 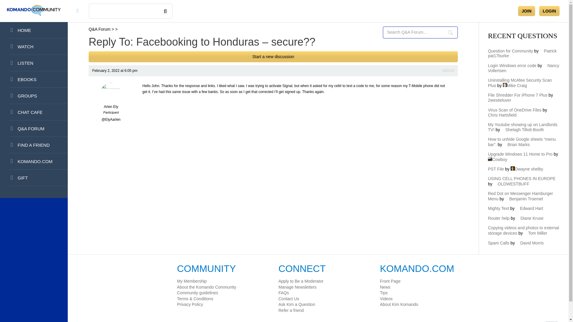 I want to click on View Diane Kruse's profile, so click(x=529, y=218).